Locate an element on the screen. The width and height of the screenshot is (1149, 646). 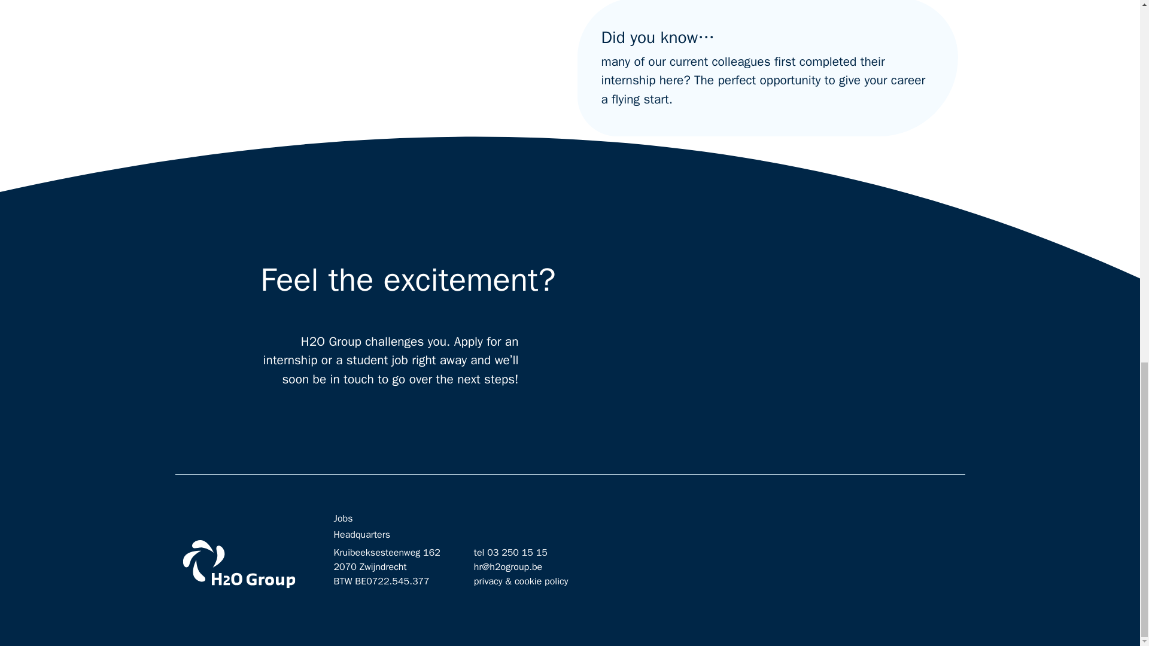
Jobs is located at coordinates (344, 518).